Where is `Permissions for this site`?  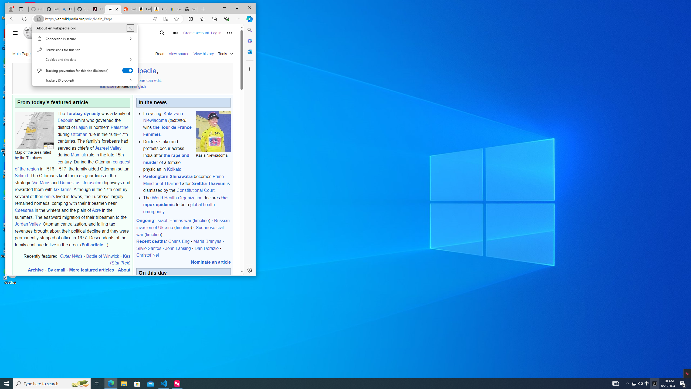
Permissions for this site is located at coordinates (84, 49).